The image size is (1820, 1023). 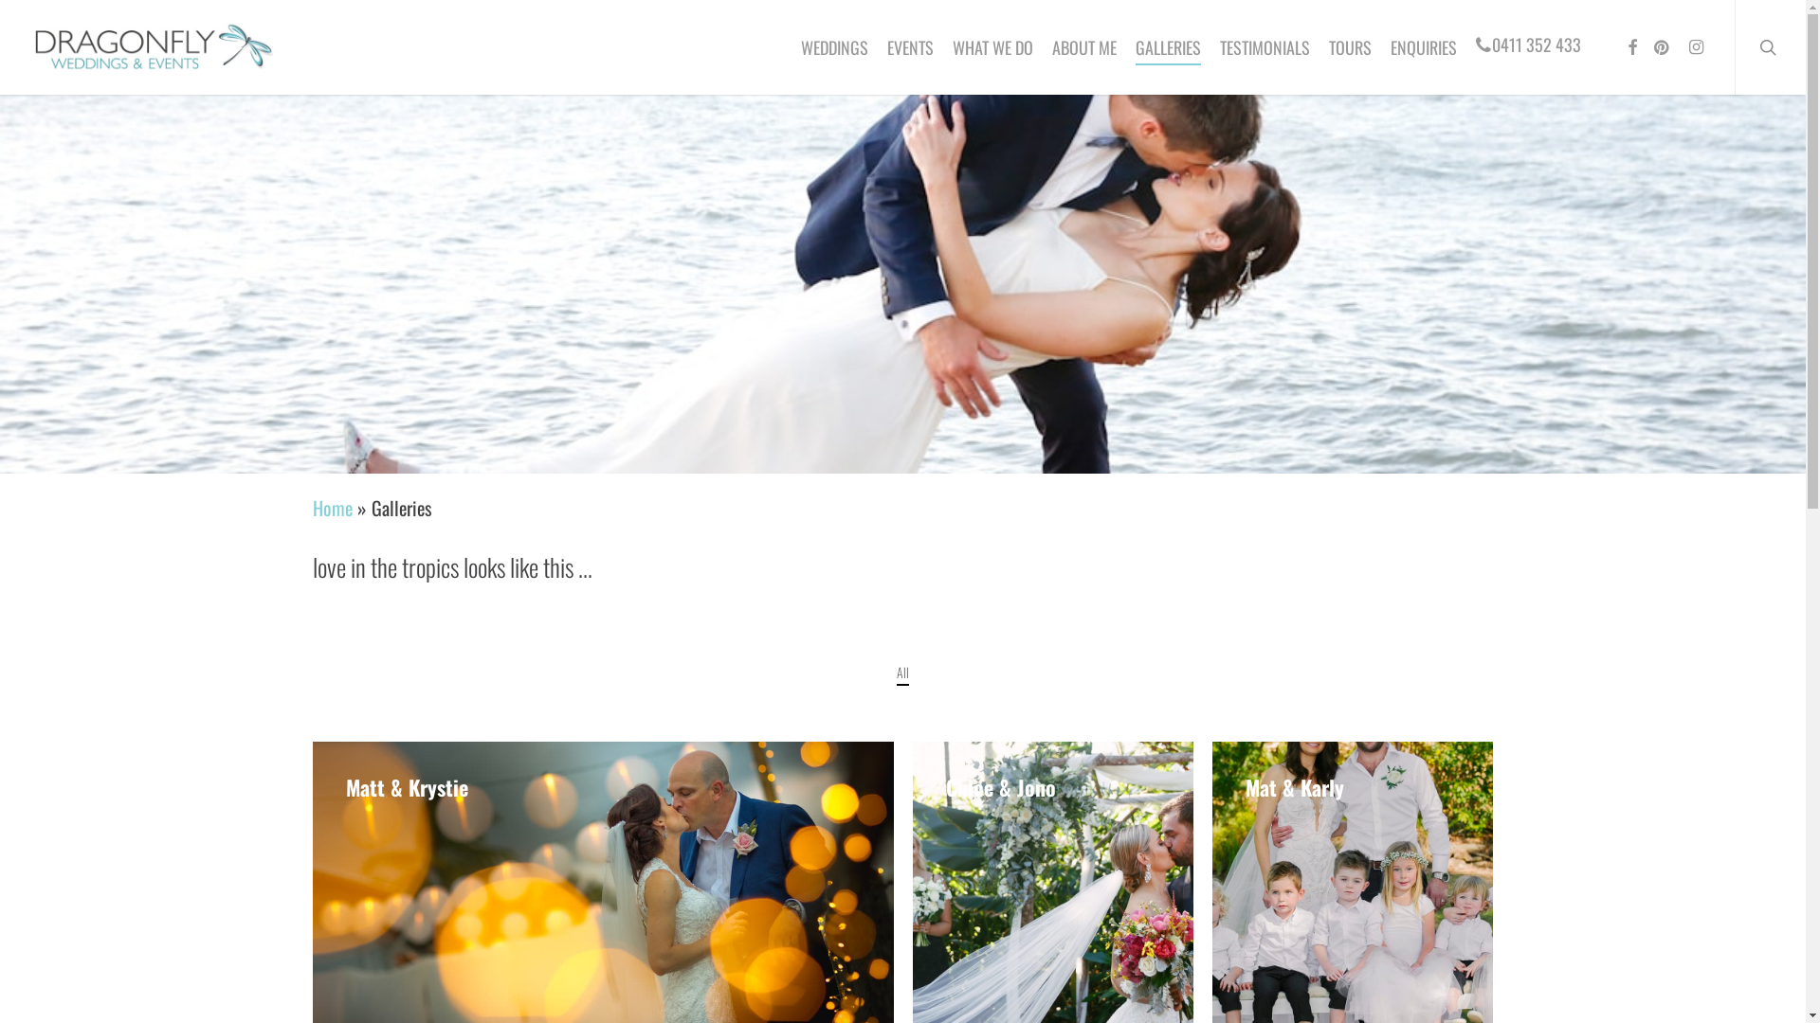 What do you see at coordinates (1344, 769) in the screenshot?
I see `GET IN TOUCH` at bounding box center [1344, 769].